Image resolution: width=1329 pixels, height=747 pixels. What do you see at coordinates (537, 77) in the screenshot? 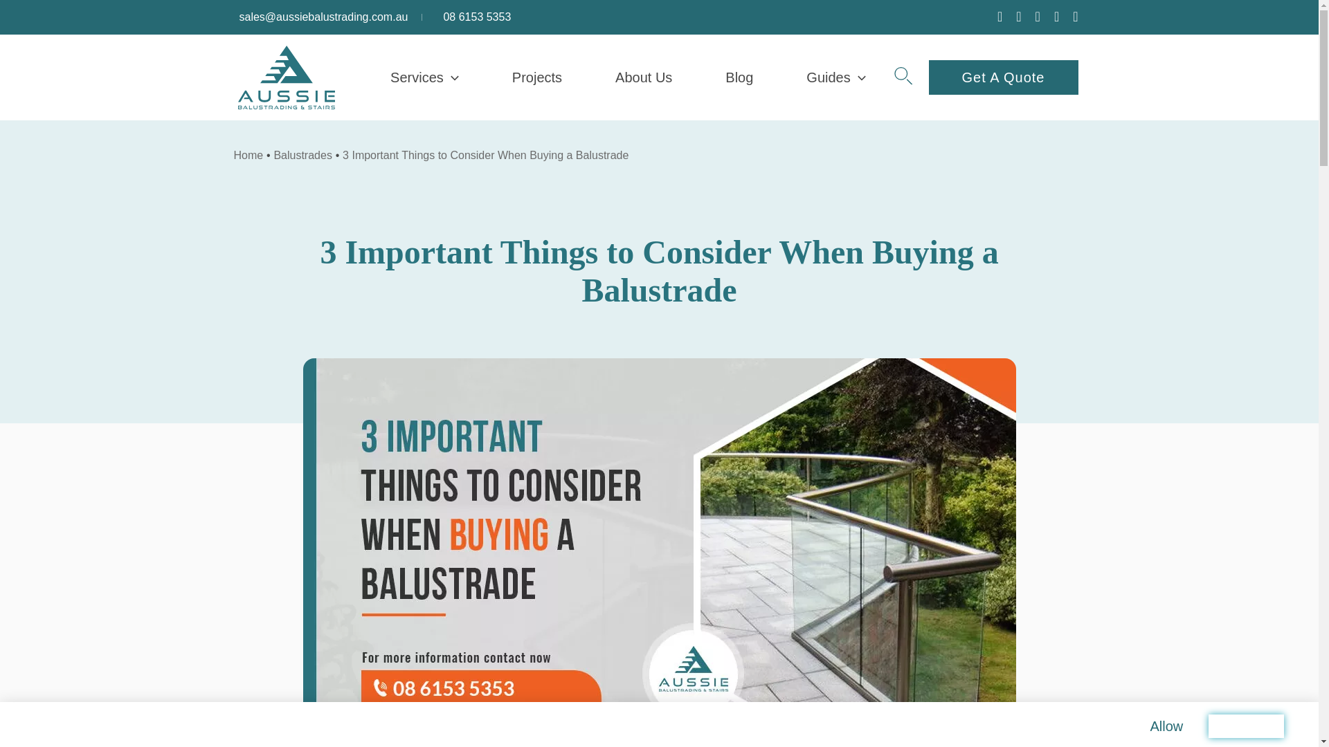
I see `Projects` at bounding box center [537, 77].